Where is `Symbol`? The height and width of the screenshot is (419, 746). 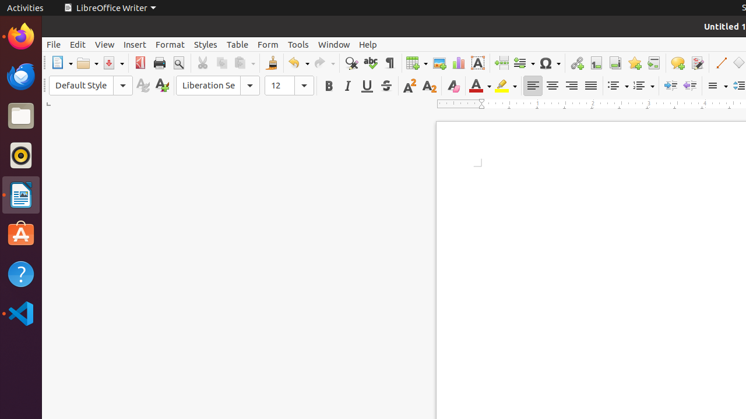 Symbol is located at coordinates (550, 63).